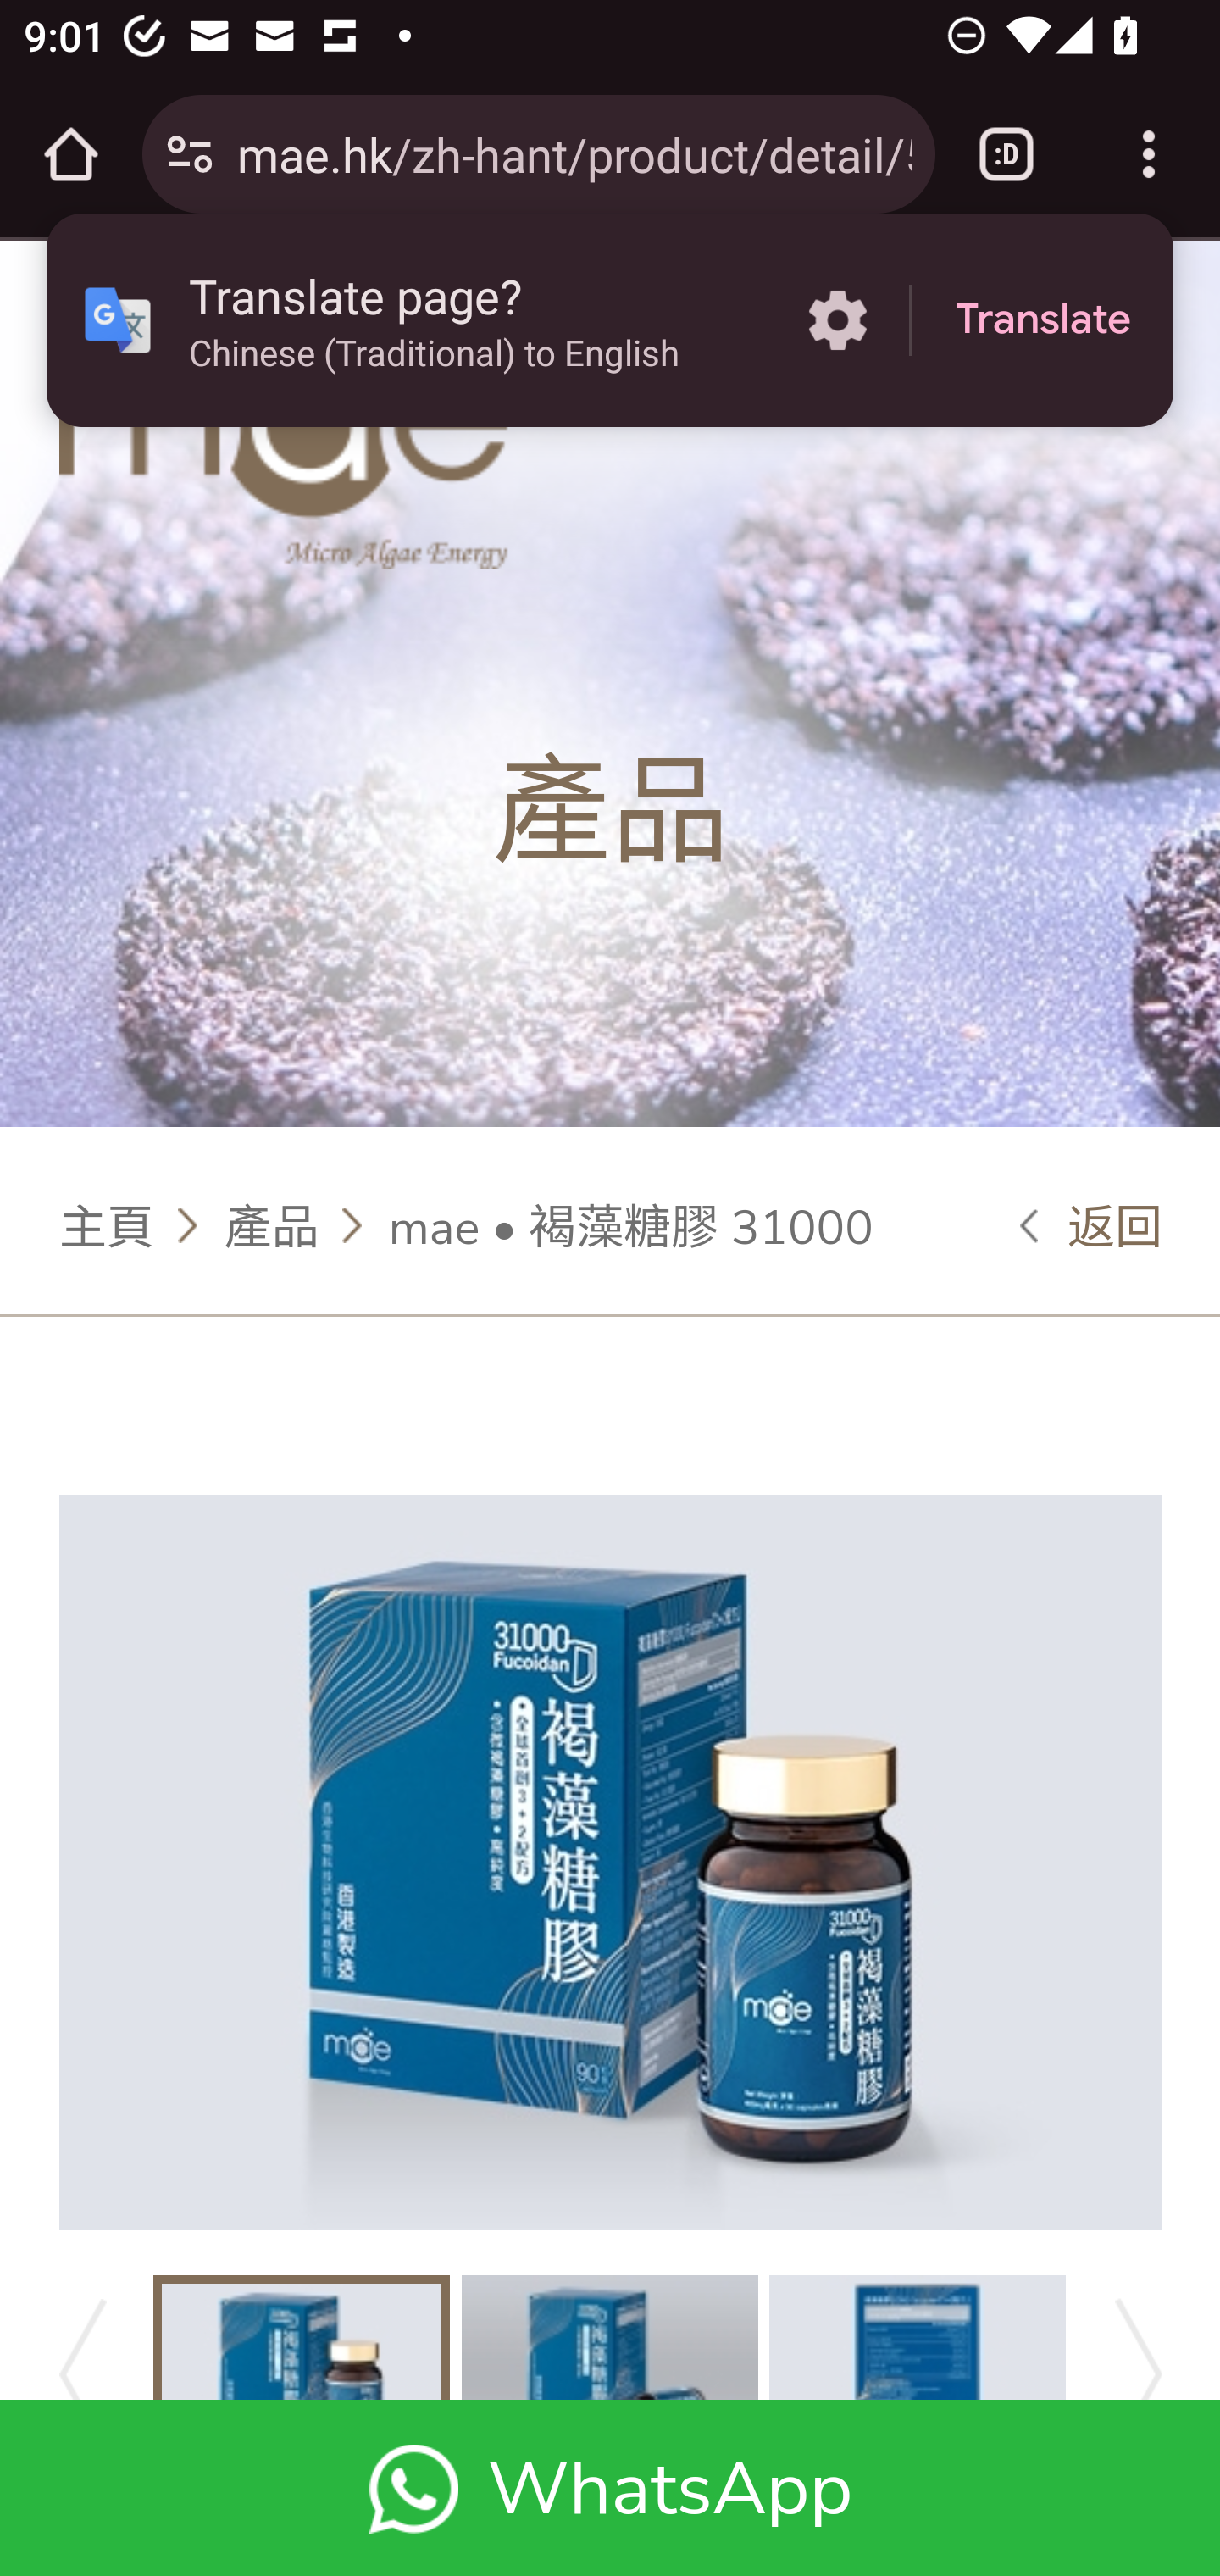 The width and height of the screenshot is (1220, 2576). What do you see at coordinates (1149, 154) in the screenshot?
I see `Customize and control Google Chrome` at bounding box center [1149, 154].